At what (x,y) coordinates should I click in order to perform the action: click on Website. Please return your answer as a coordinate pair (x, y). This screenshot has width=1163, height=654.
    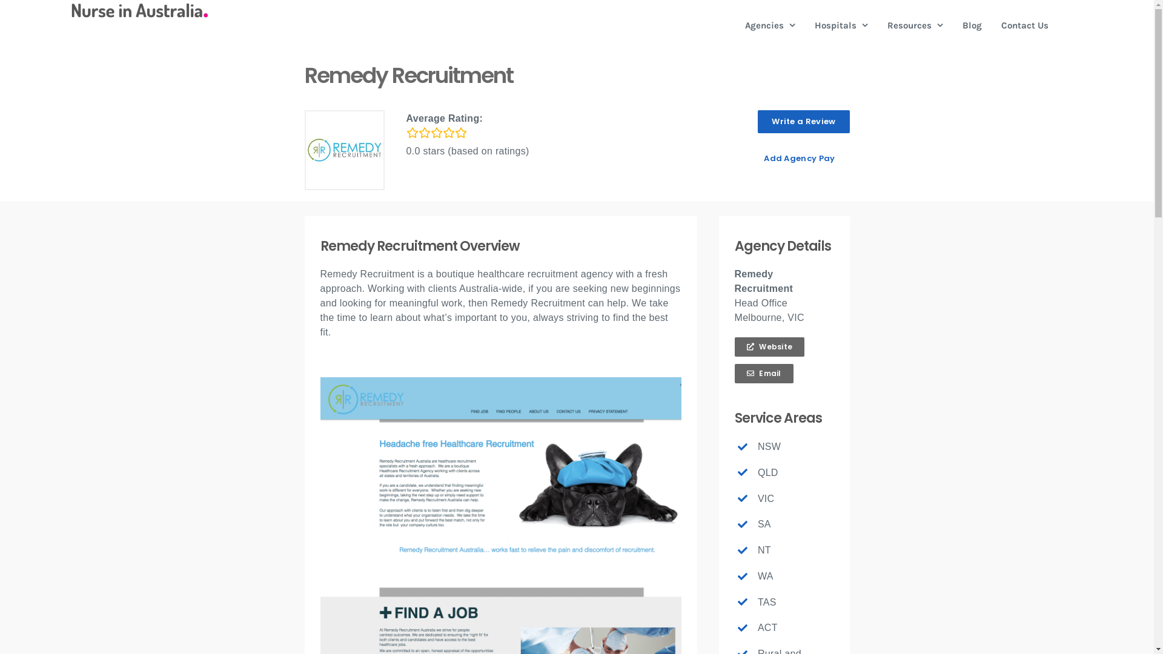
    Looking at the image, I should click on (769, 346).